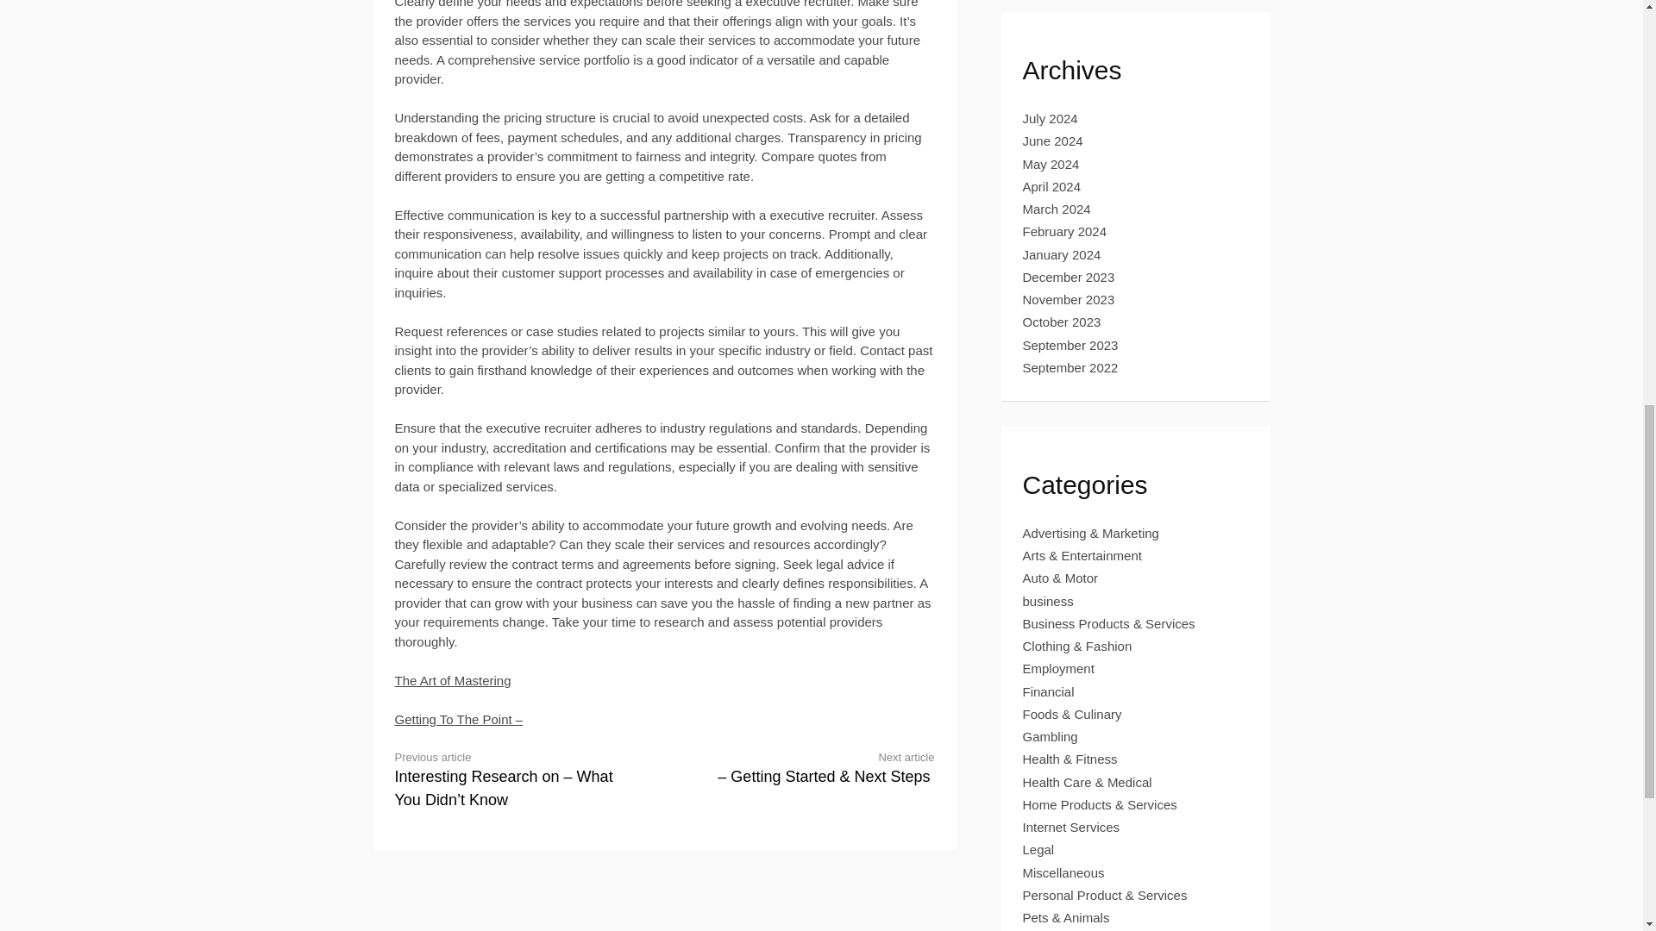 The height and width of the screenshot is (931, 1656). I want to click on business, so click(1048, 602).